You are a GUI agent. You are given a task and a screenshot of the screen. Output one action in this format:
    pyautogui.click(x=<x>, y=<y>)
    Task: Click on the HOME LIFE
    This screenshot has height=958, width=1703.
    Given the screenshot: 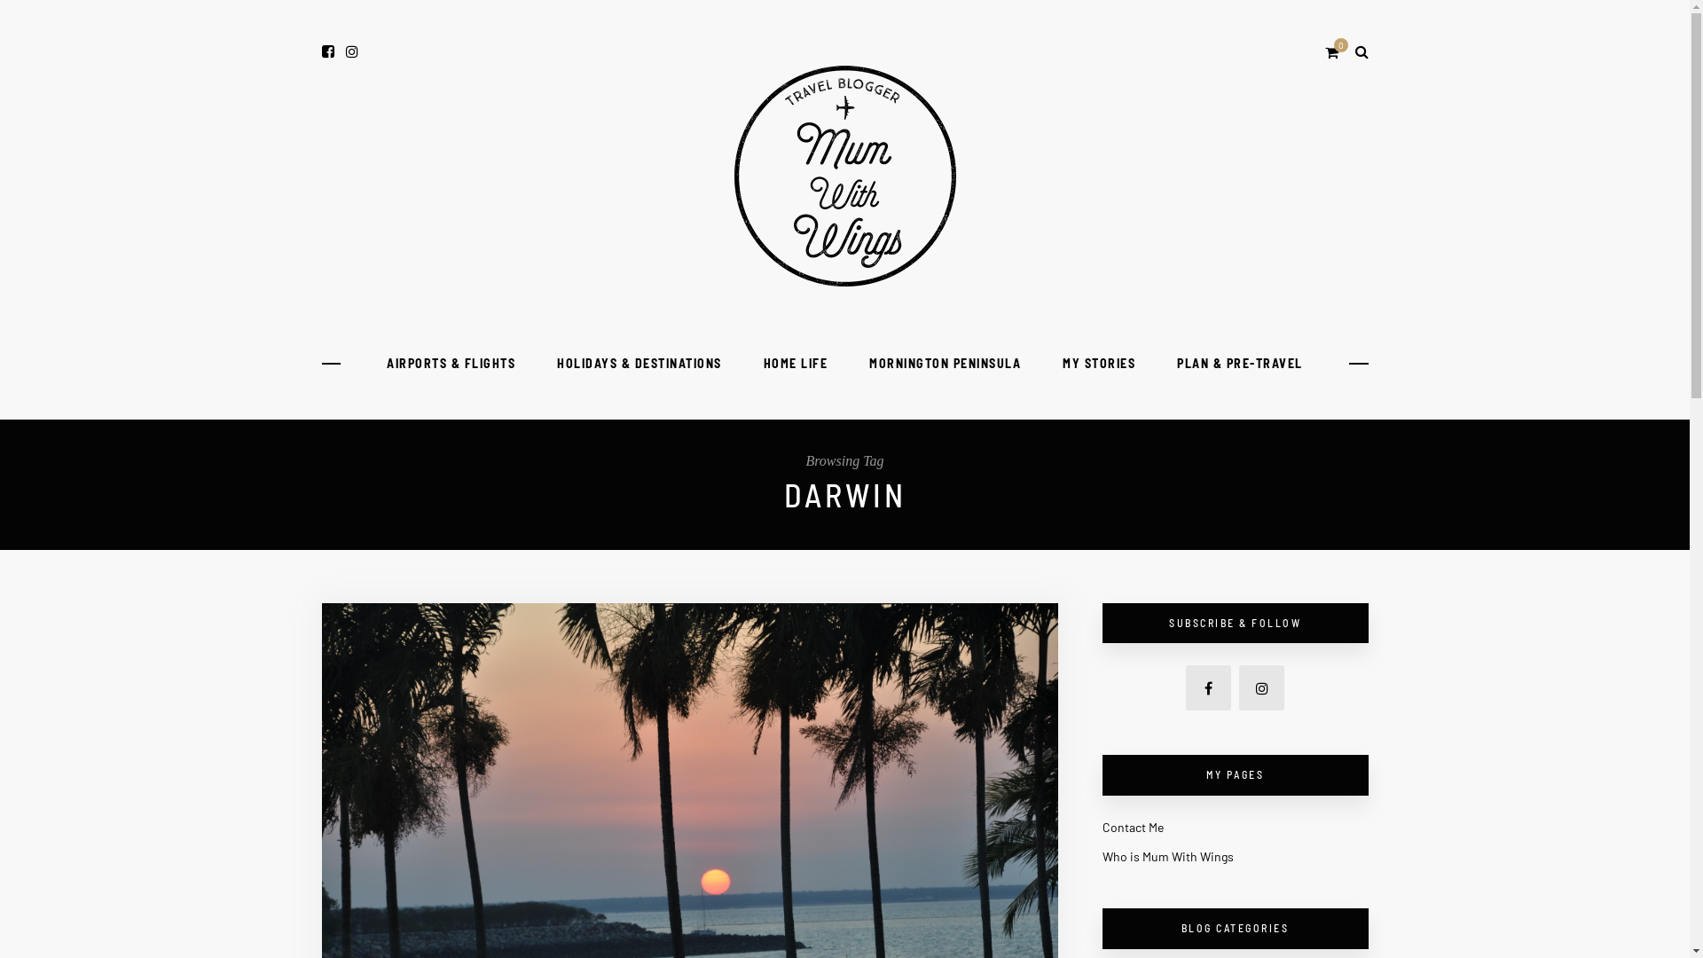 What is the action you would take?
    pyautogui.click(x=797, y=364)
    